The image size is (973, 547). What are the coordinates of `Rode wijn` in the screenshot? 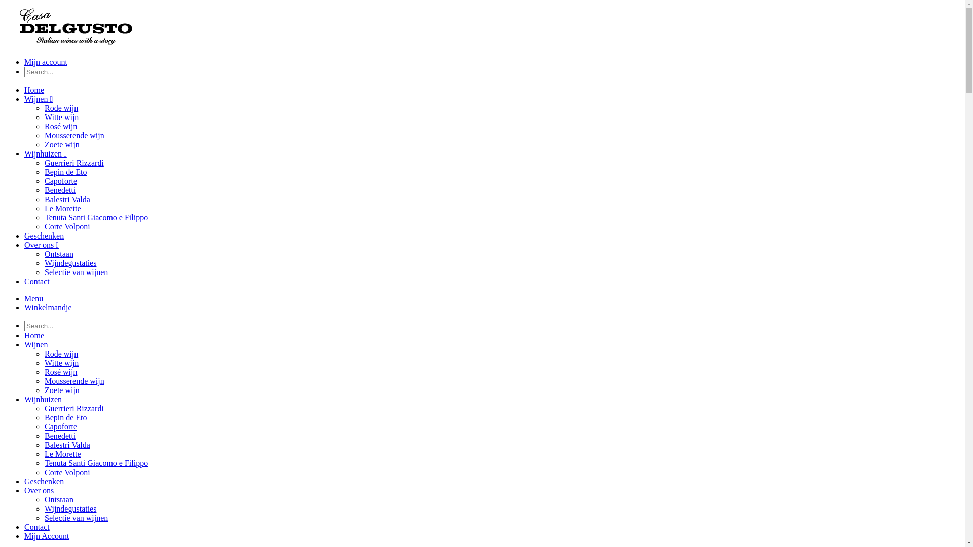 It's located at (61, 108).